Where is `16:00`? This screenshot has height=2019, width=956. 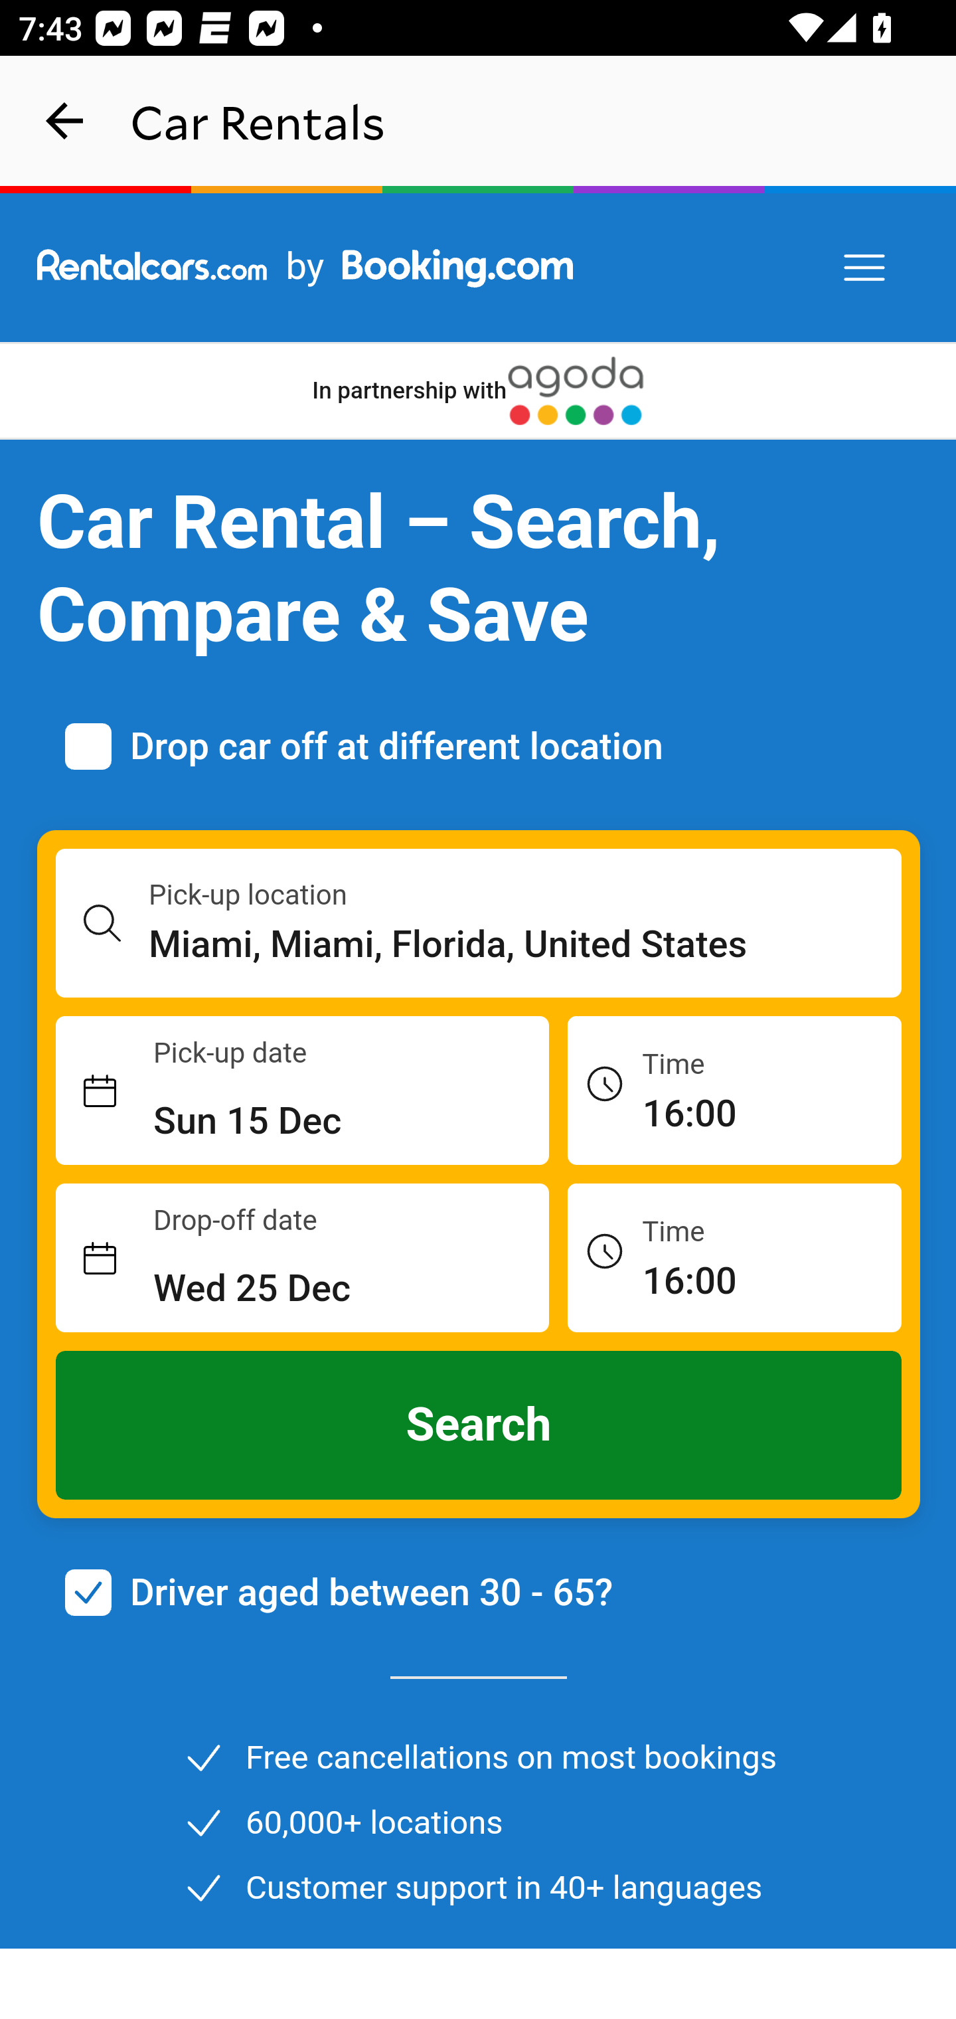
16:00 is located at coordinates (734, 1257).